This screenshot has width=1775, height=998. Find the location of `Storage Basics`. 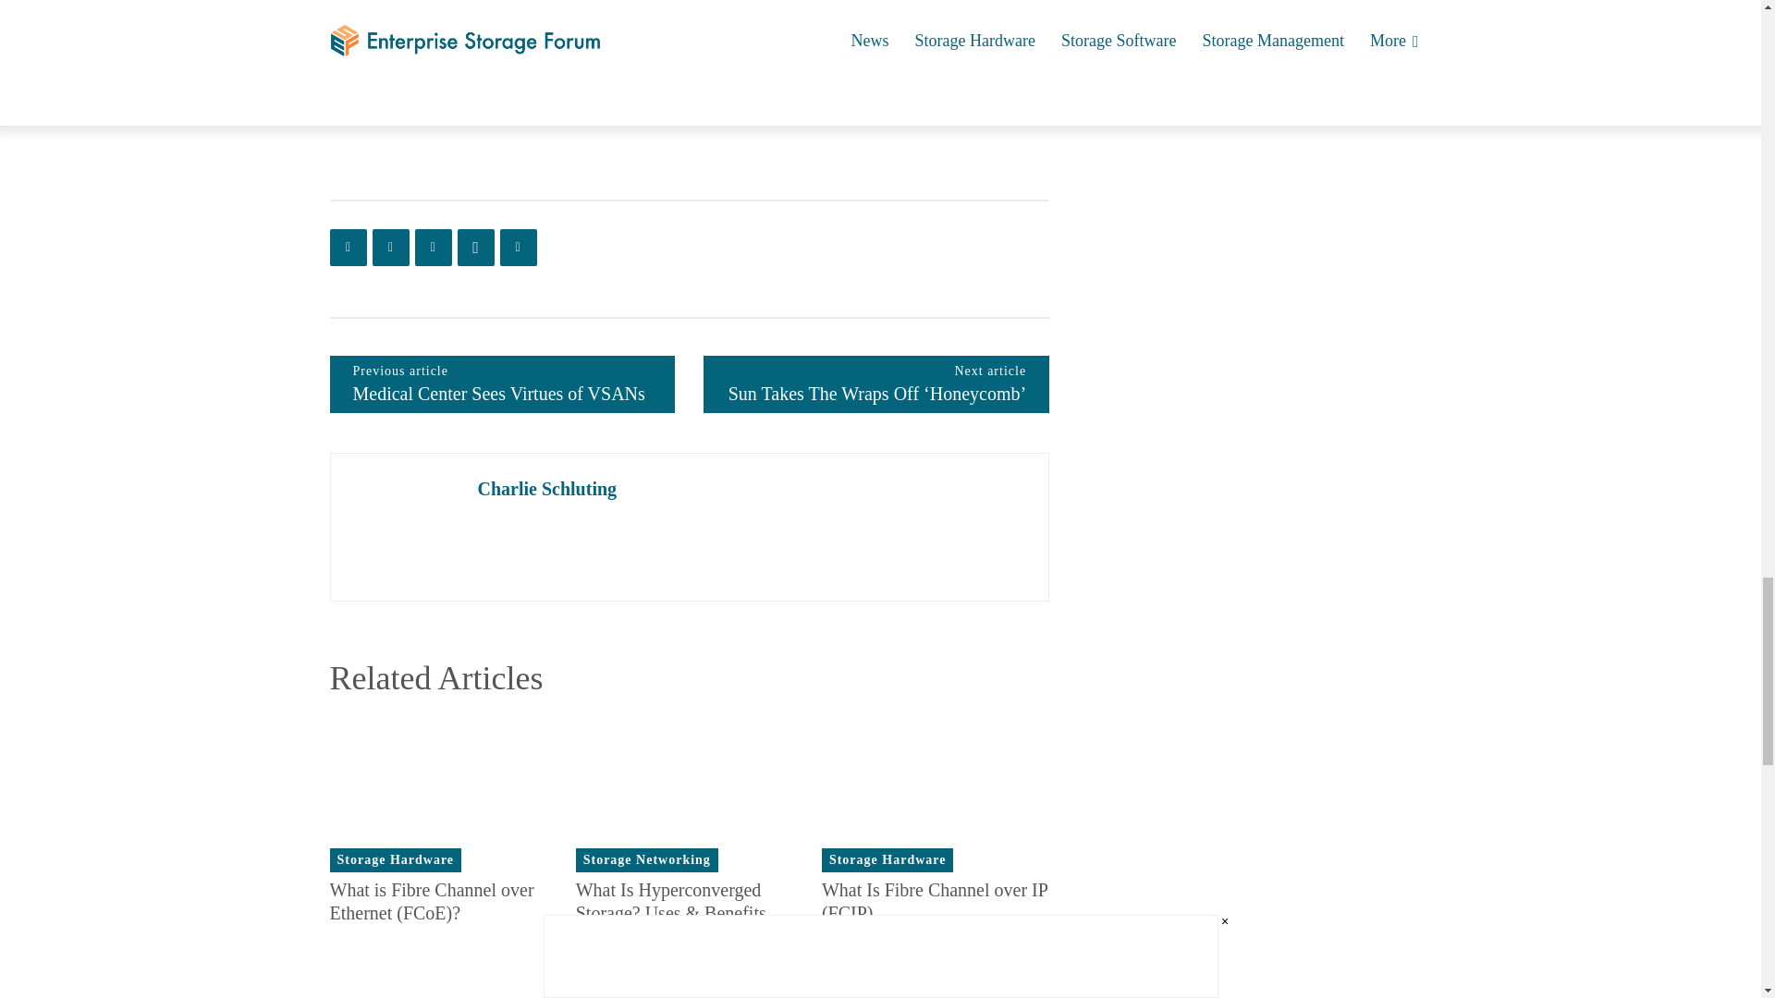

Storage Basics is located at coordinates (673, 38).